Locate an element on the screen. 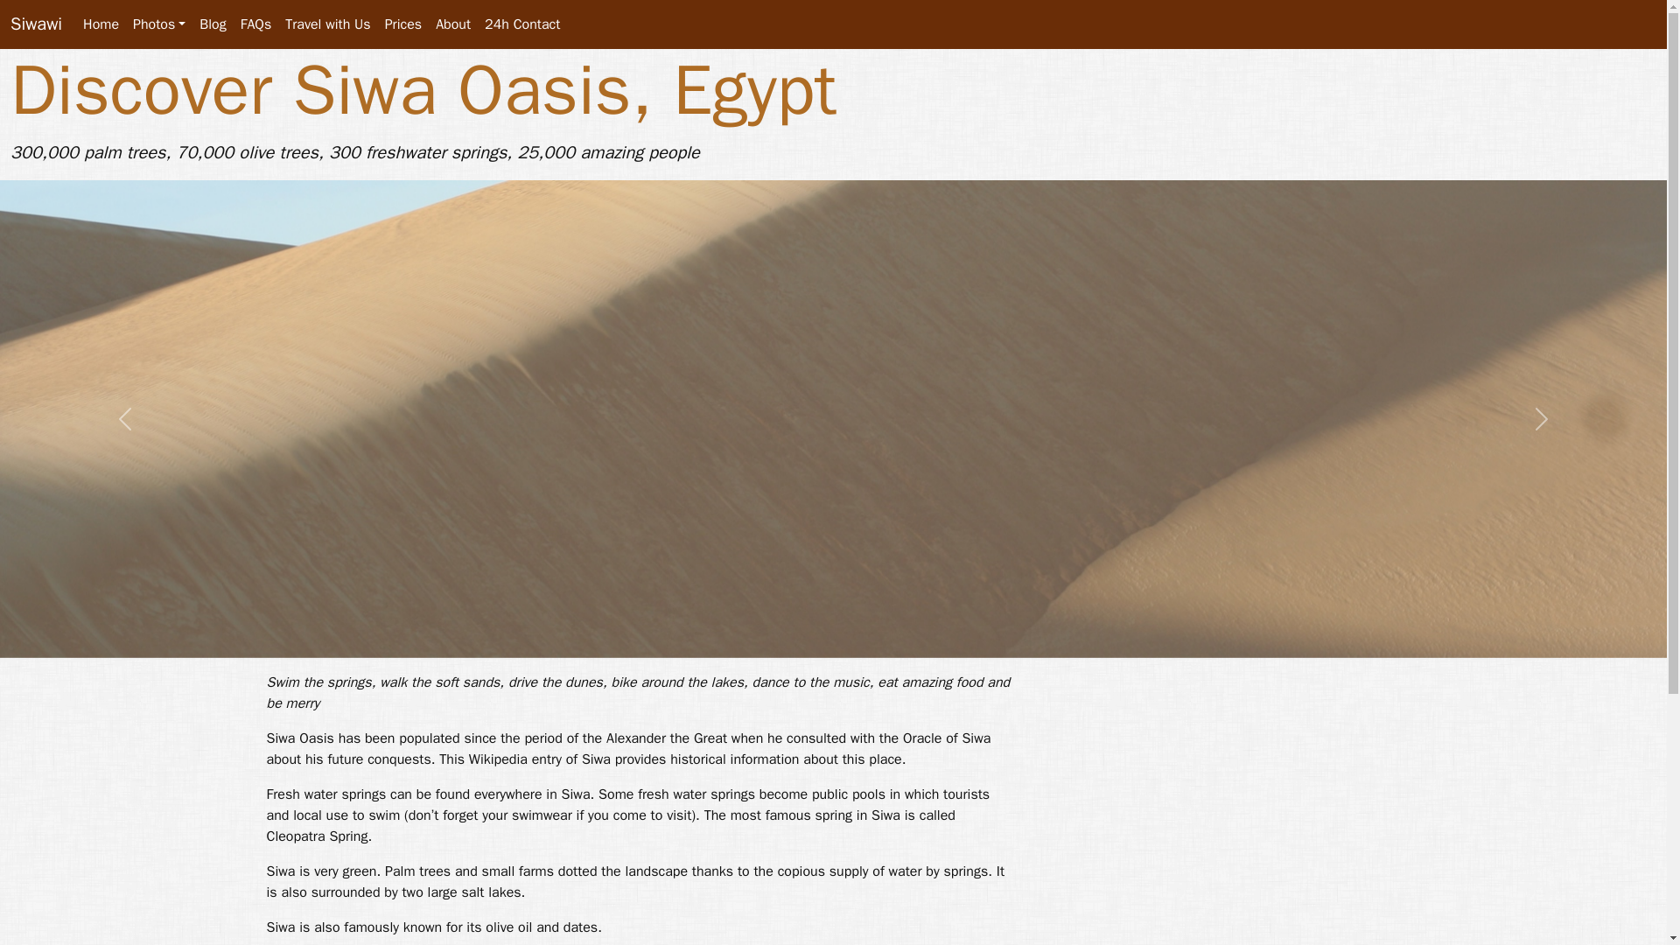 The height and width of the screenshot is (945, 1680). Blog is located at coordinates (213, 24).